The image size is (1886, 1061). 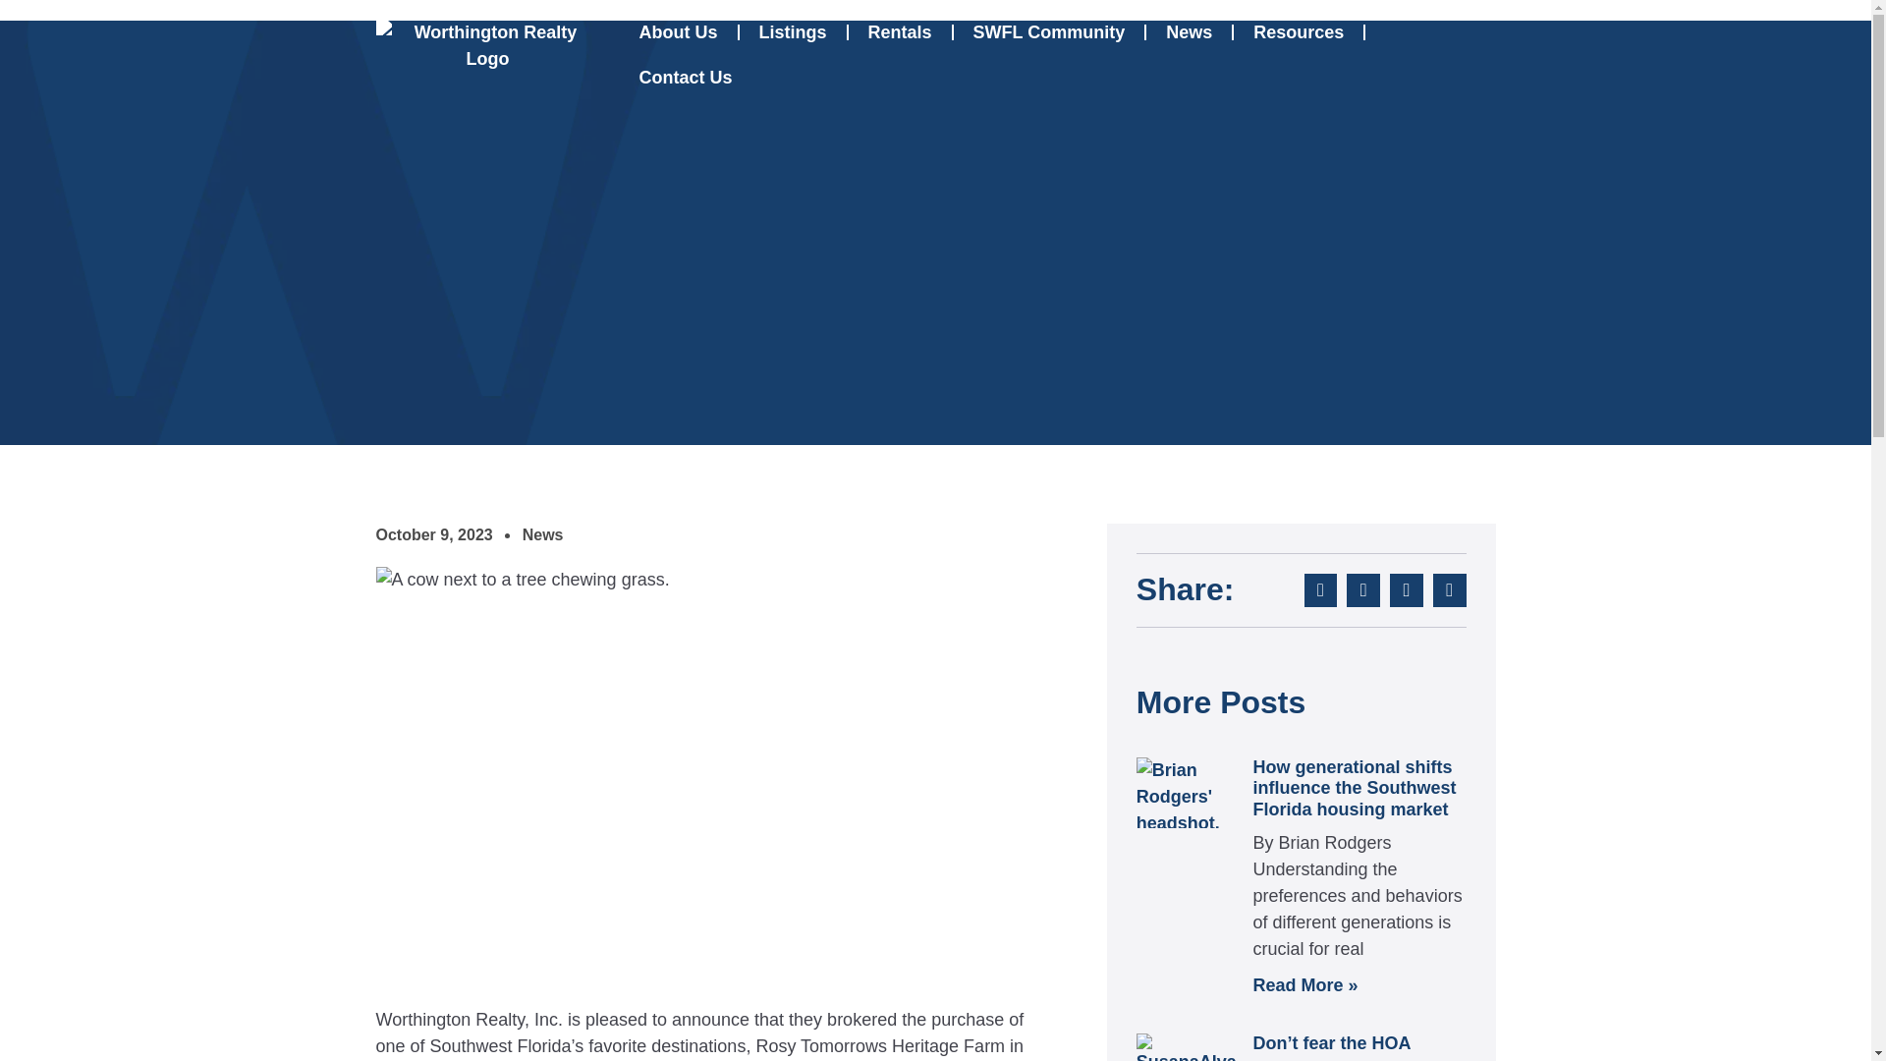 I want to click on News, so click(x=1189, y=31).